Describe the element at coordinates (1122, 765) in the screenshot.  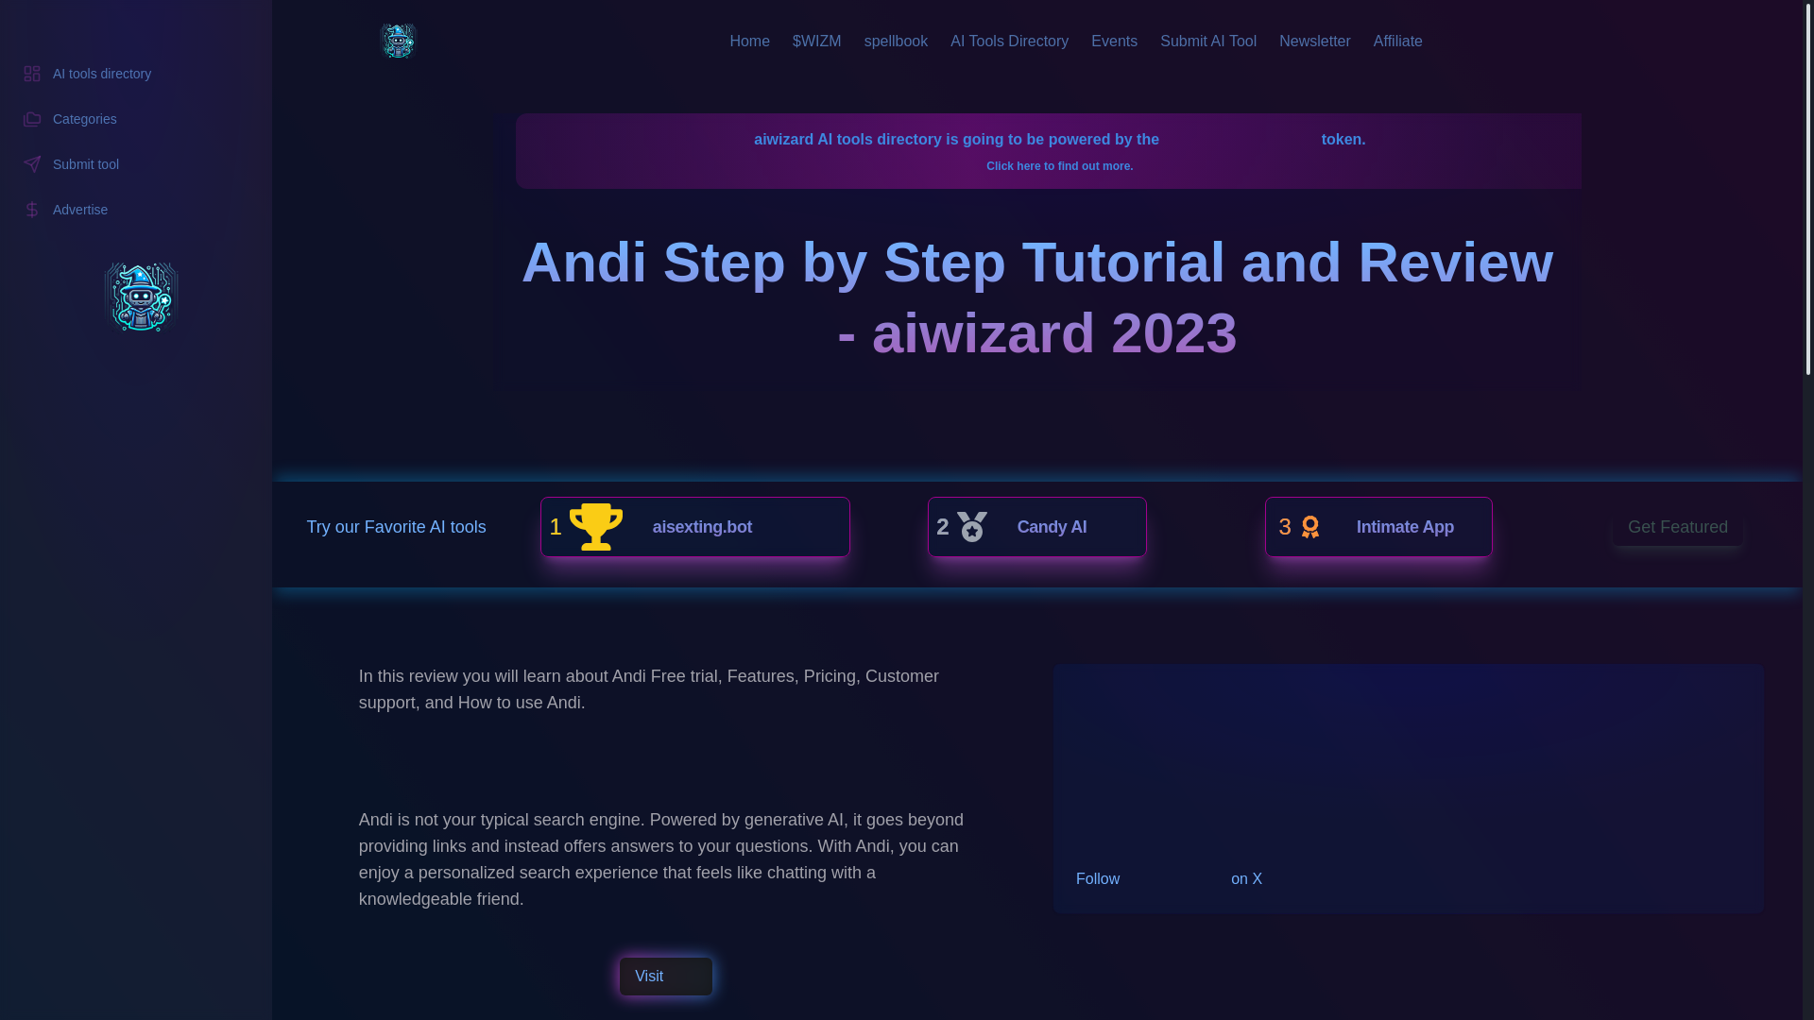
I see `Get Featured` at that location.